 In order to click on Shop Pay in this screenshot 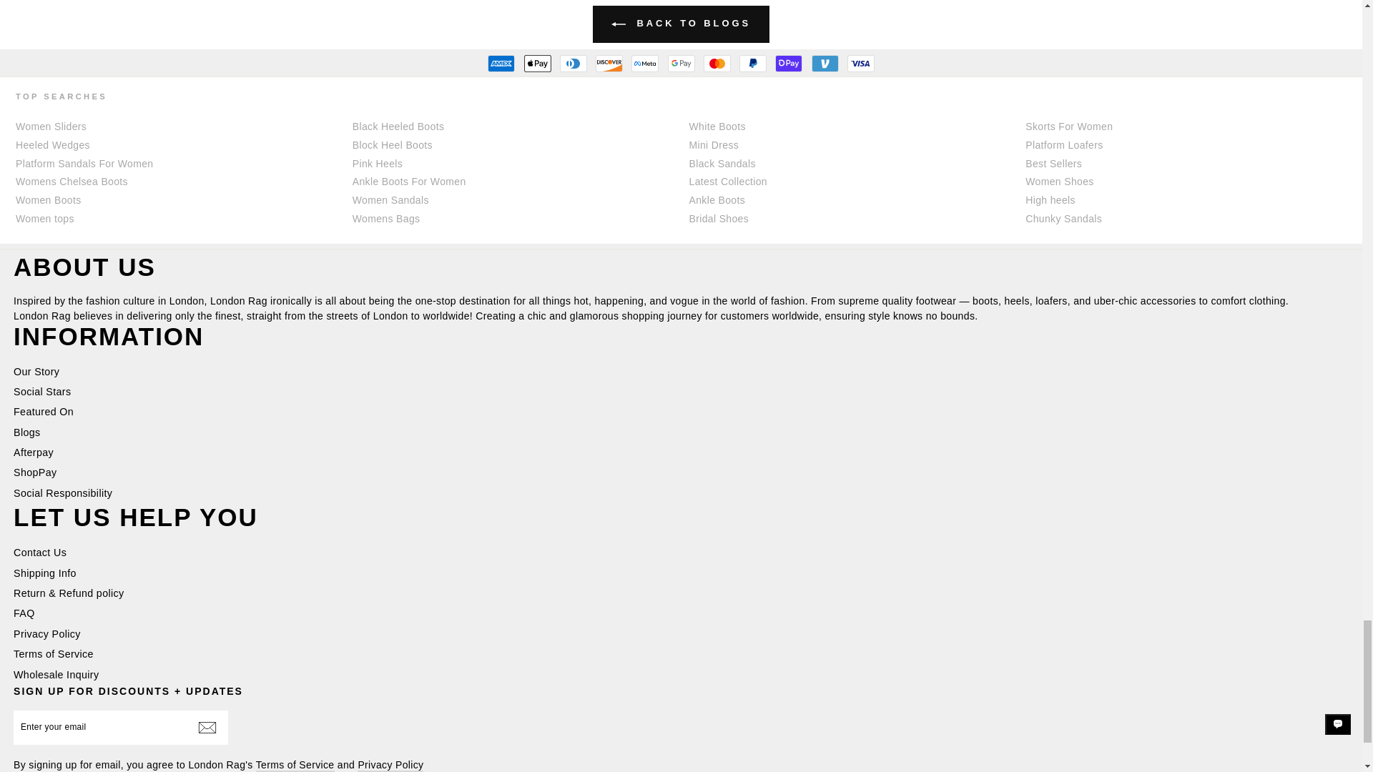, I will do `click(788, 63)`.